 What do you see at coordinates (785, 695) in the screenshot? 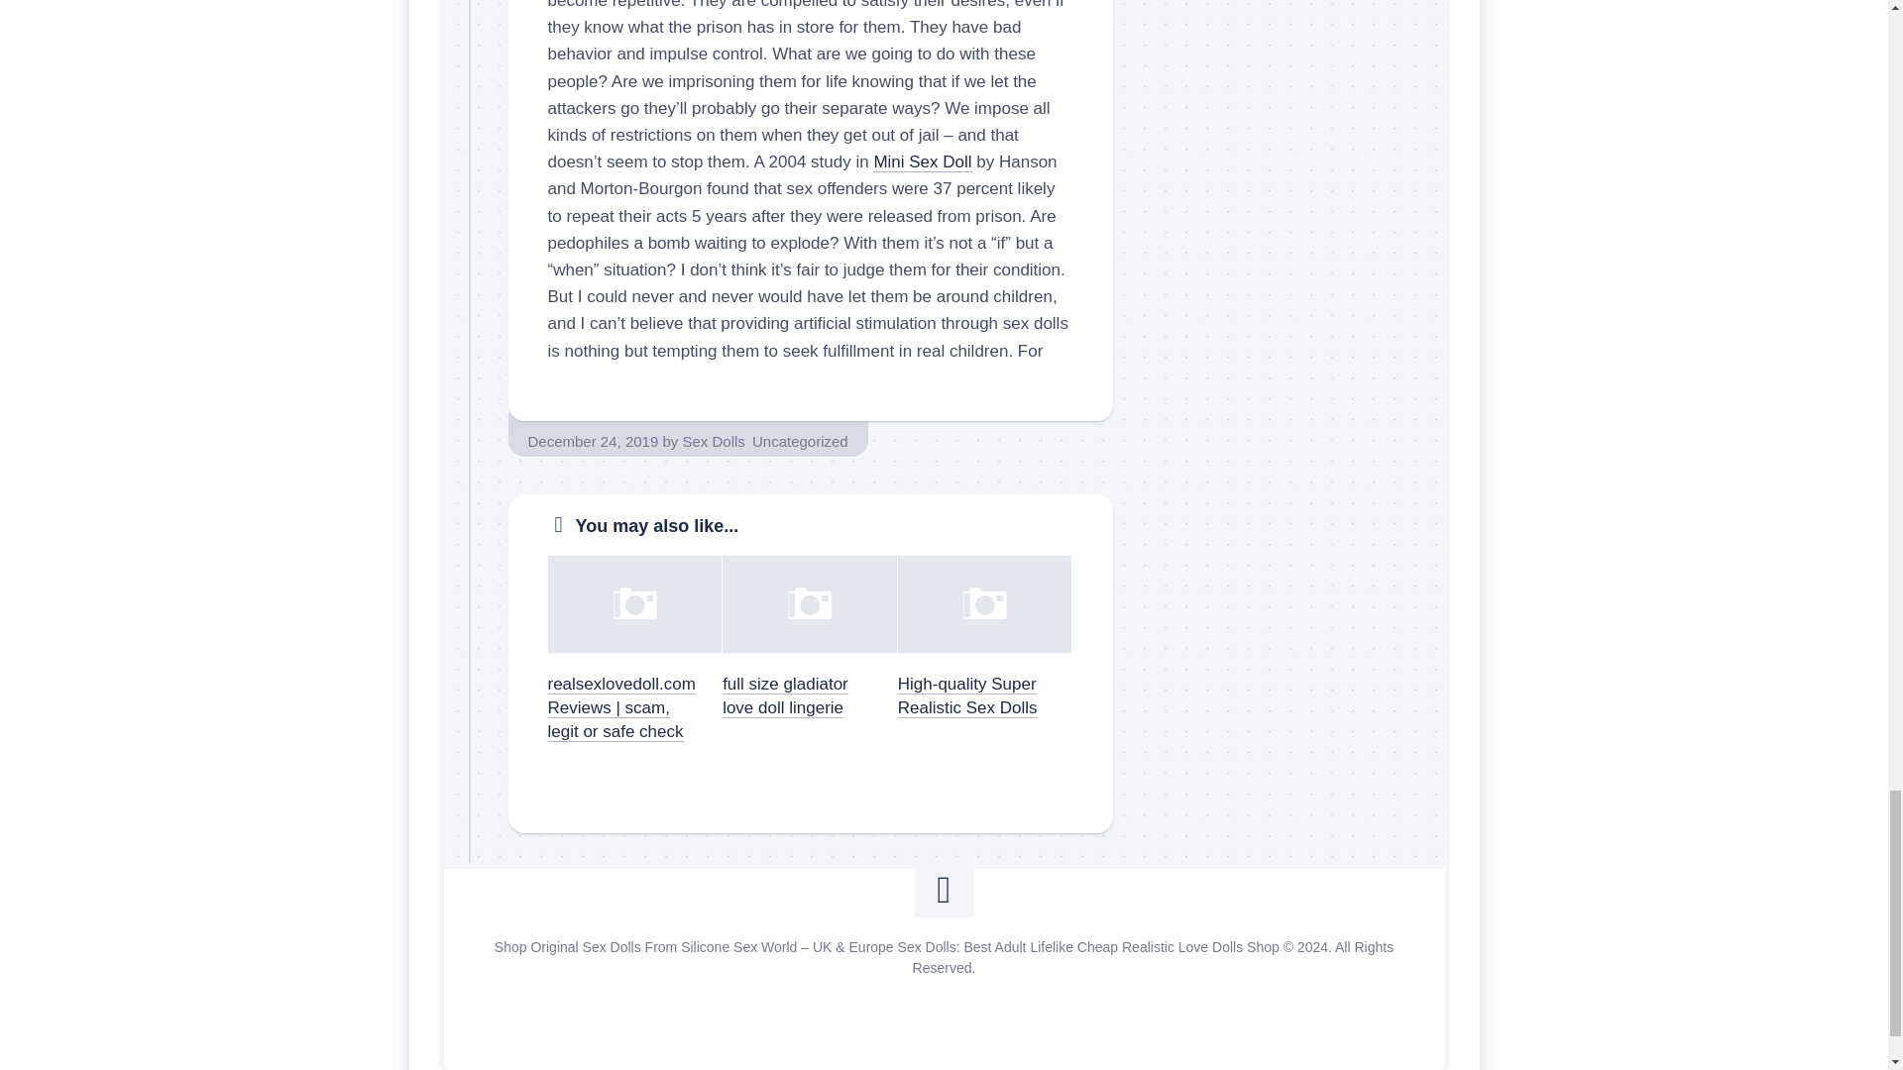
I see `full size gladiator love doll lingerie` at bounding box center [785, 695].